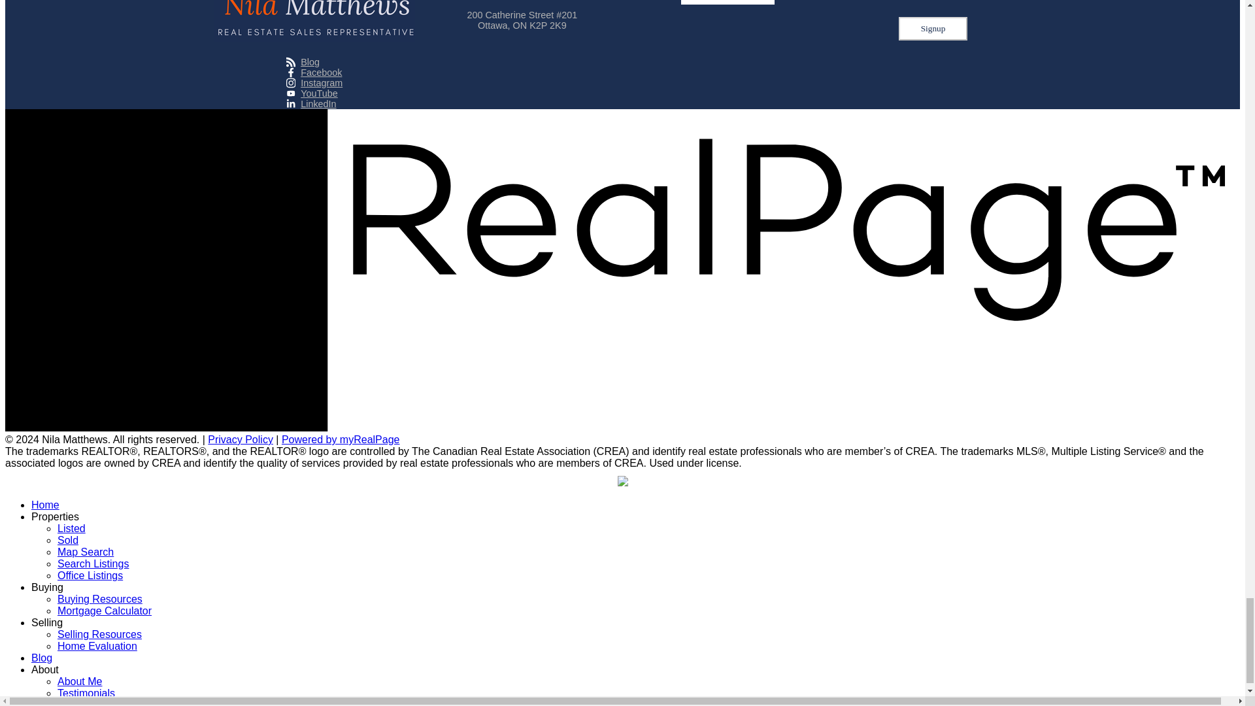 This screenshot has width=1255, height=706. Describe the element at coordinates (314, 93) in the screenshot. I see `YouTube` at that location.